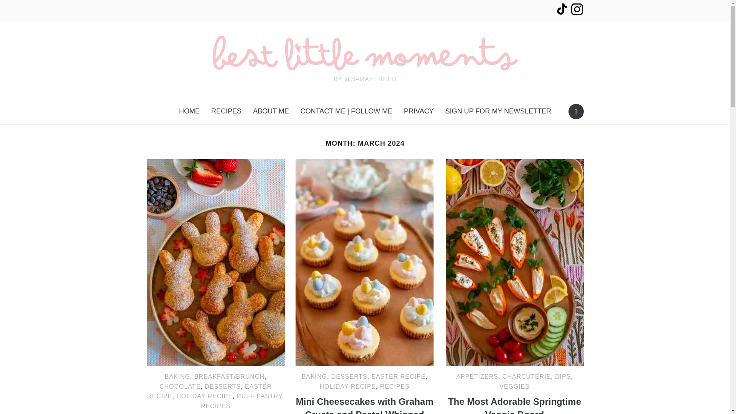  What do you see at coordinates (177, 376) in the screenshot?
I see `BAKING` at bounding box center [177, 376].